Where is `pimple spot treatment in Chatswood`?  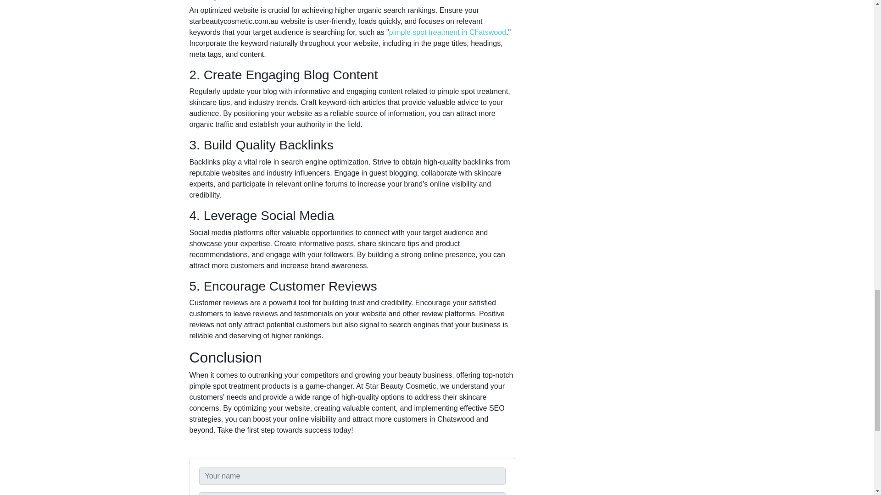 pimple spot treatment in Chatswood is located at coordinates (447, 32).